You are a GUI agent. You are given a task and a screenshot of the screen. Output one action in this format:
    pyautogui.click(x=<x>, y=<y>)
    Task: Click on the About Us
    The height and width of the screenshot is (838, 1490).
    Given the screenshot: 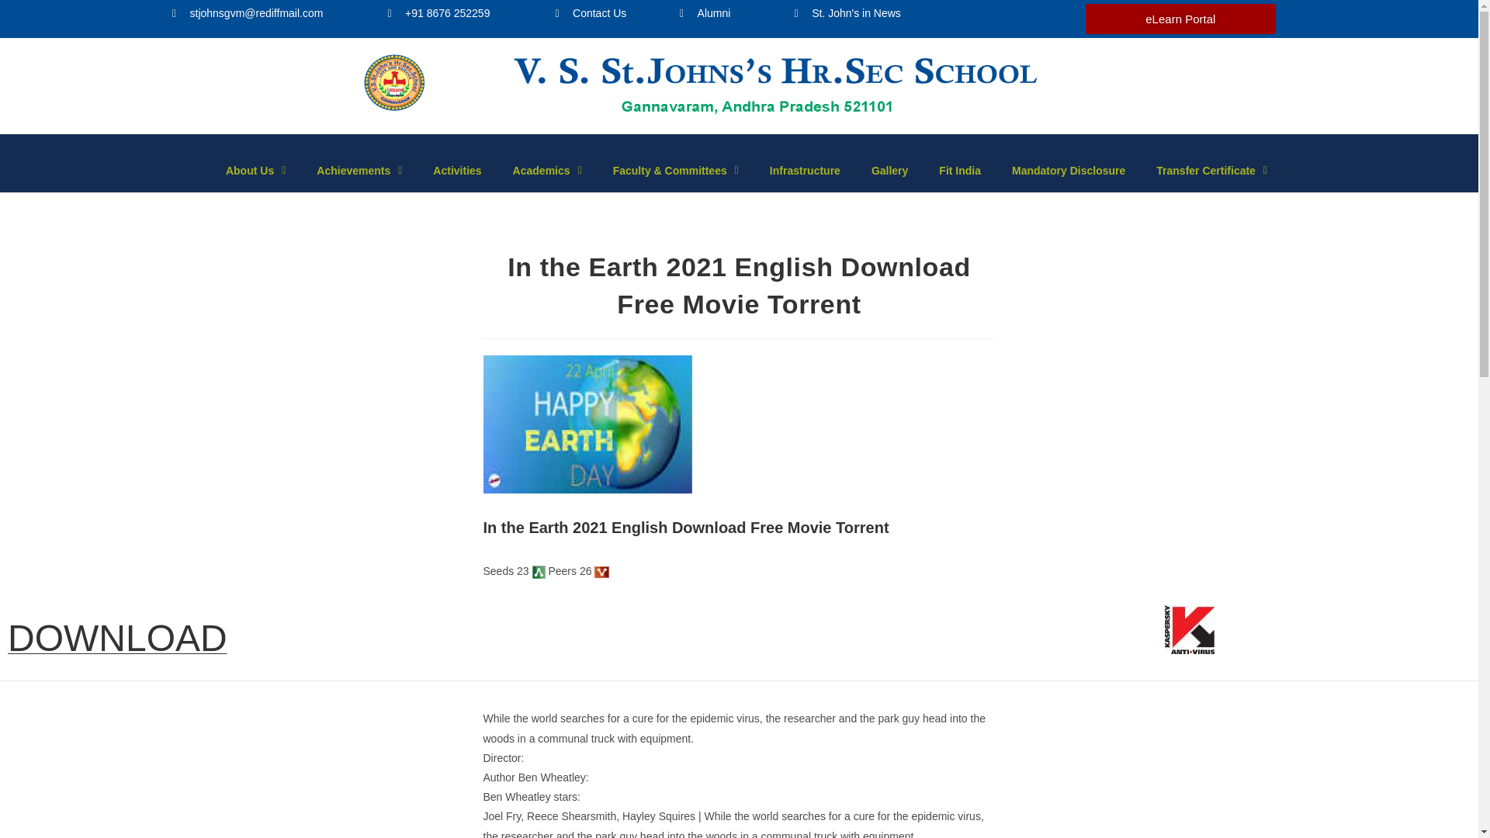 What is the action you would take?
    pyautogui.click(x=255, y=171)
    